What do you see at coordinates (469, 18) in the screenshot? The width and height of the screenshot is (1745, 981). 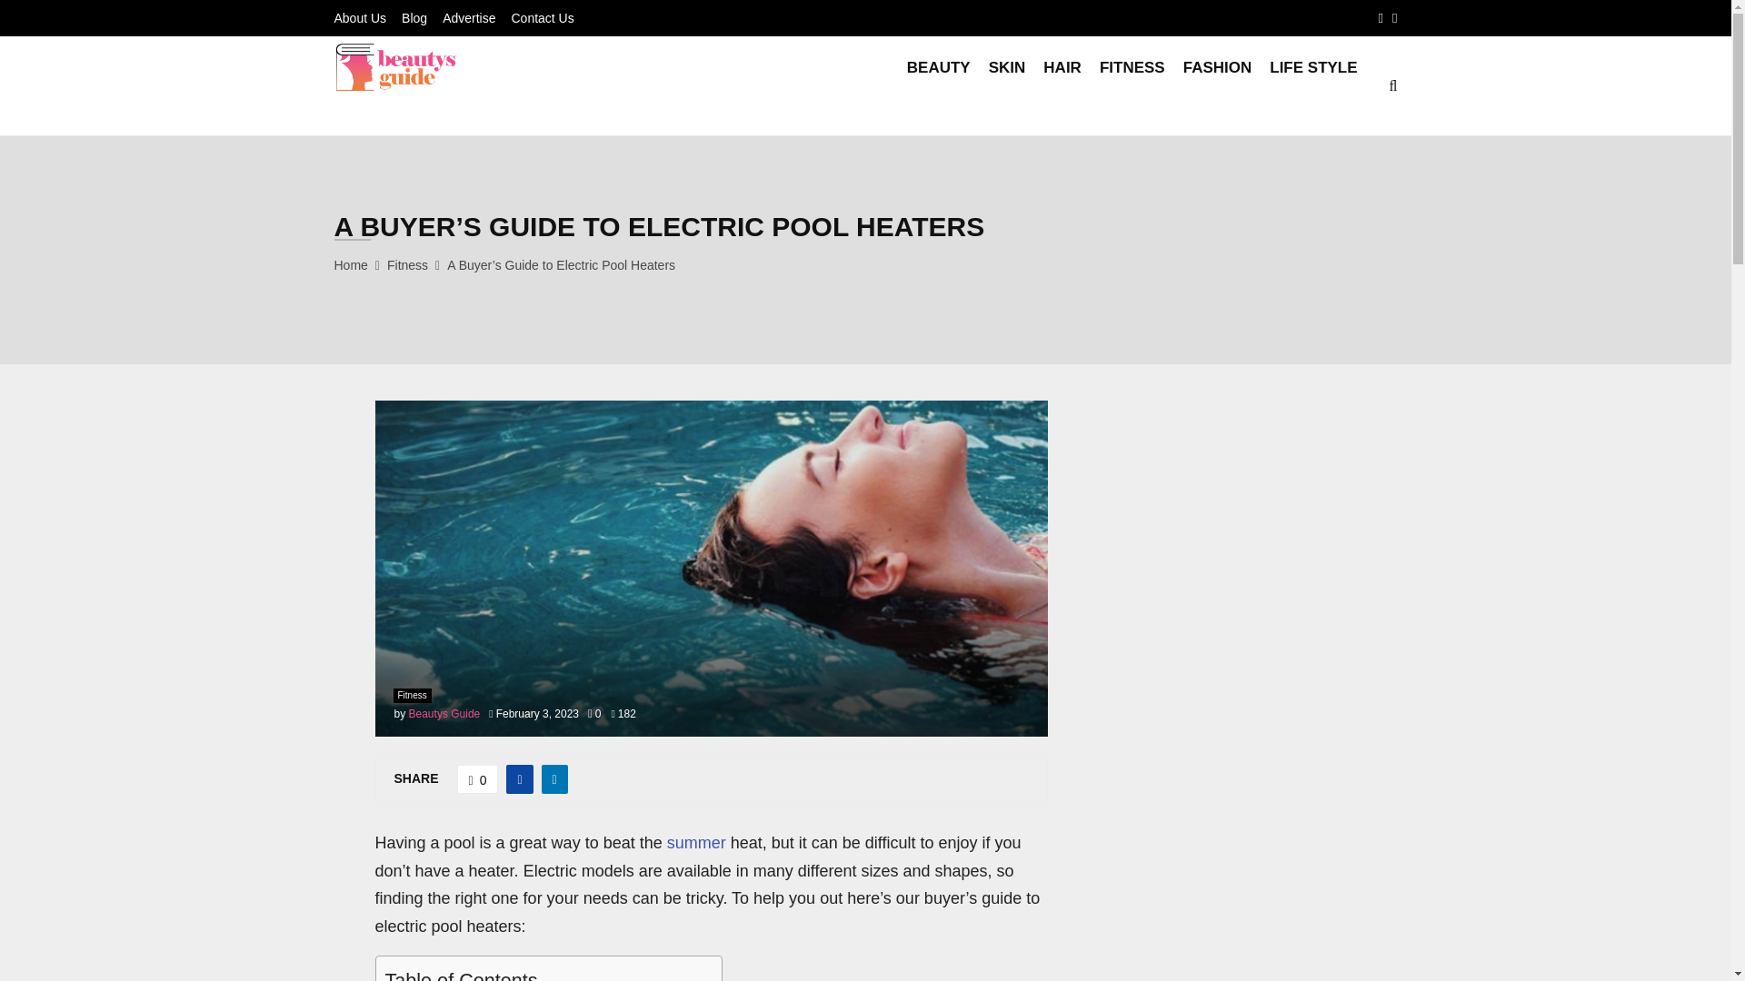 I see `Advertise` at bounding box center [469, 18].